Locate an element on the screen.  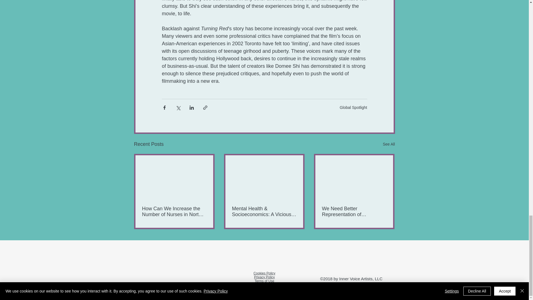
How Can We Increase the Number of Nurses in North America? is located at coordinates (174, 212).